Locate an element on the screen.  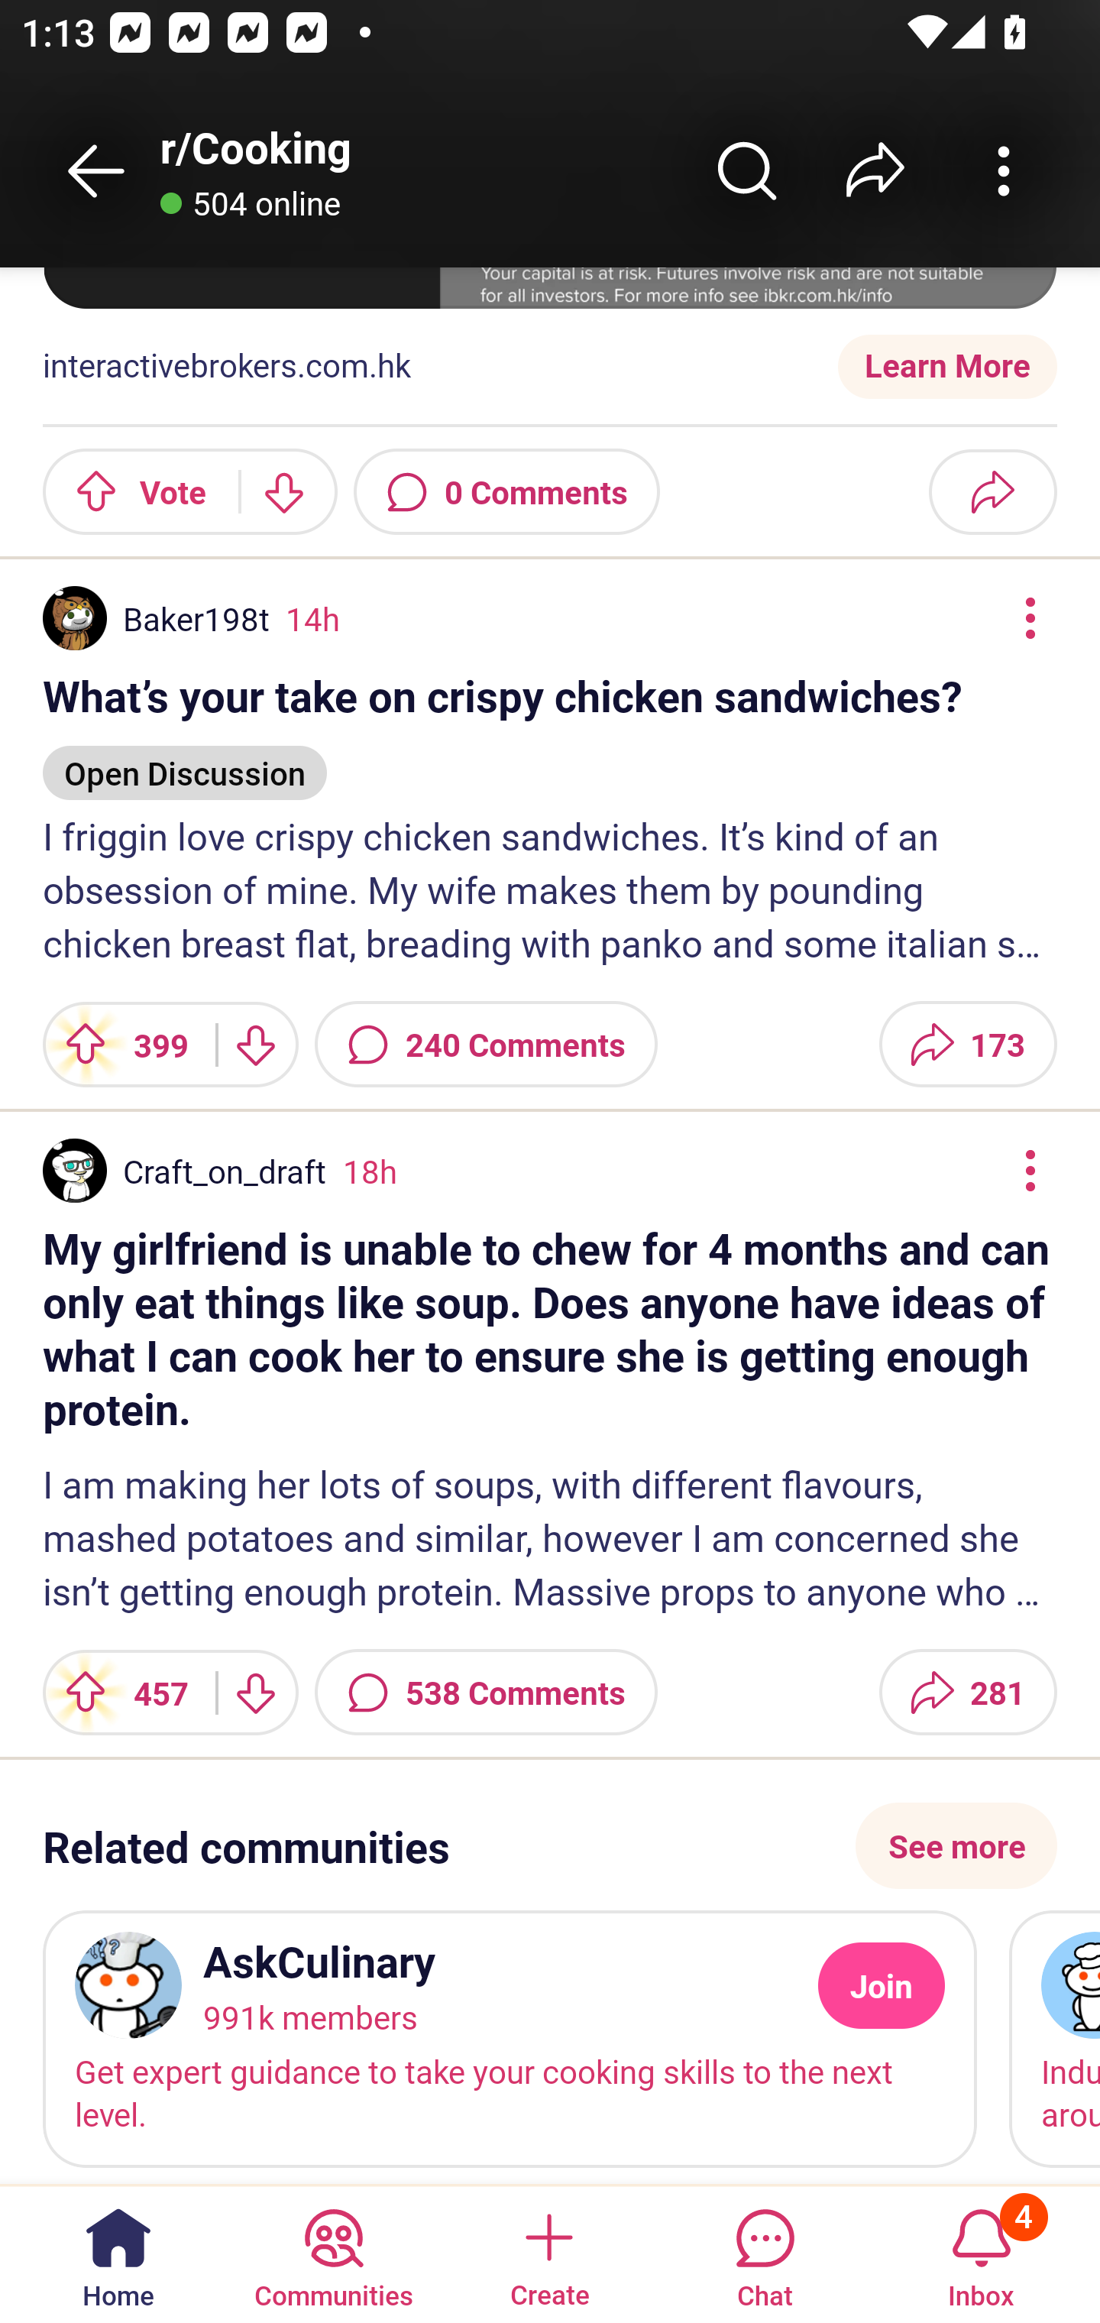
Search r/﻿Cooking is located at coordinates (747, 170).